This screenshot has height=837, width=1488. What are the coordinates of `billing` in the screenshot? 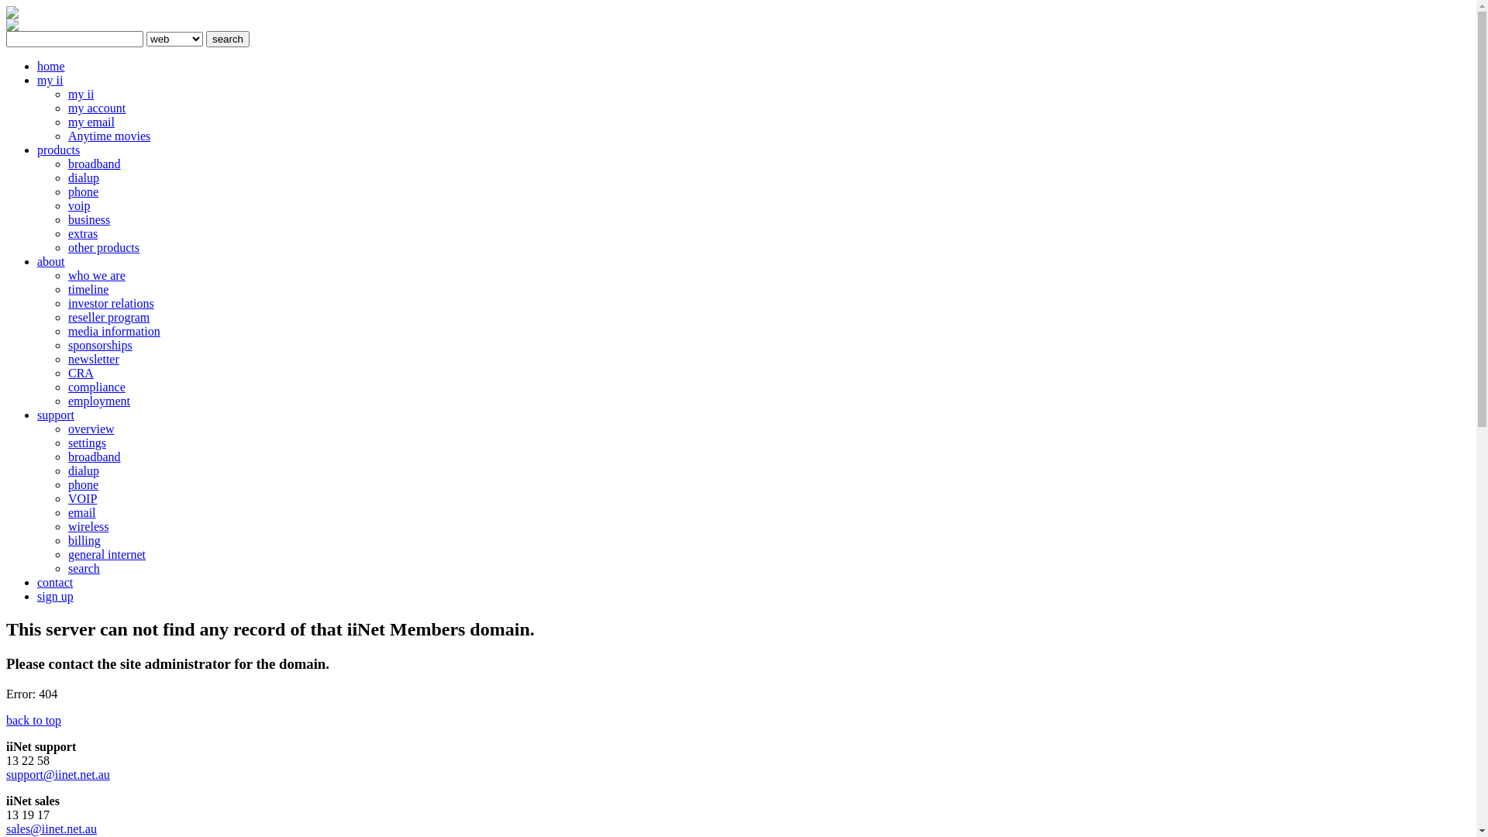 It's located at (84, 541).